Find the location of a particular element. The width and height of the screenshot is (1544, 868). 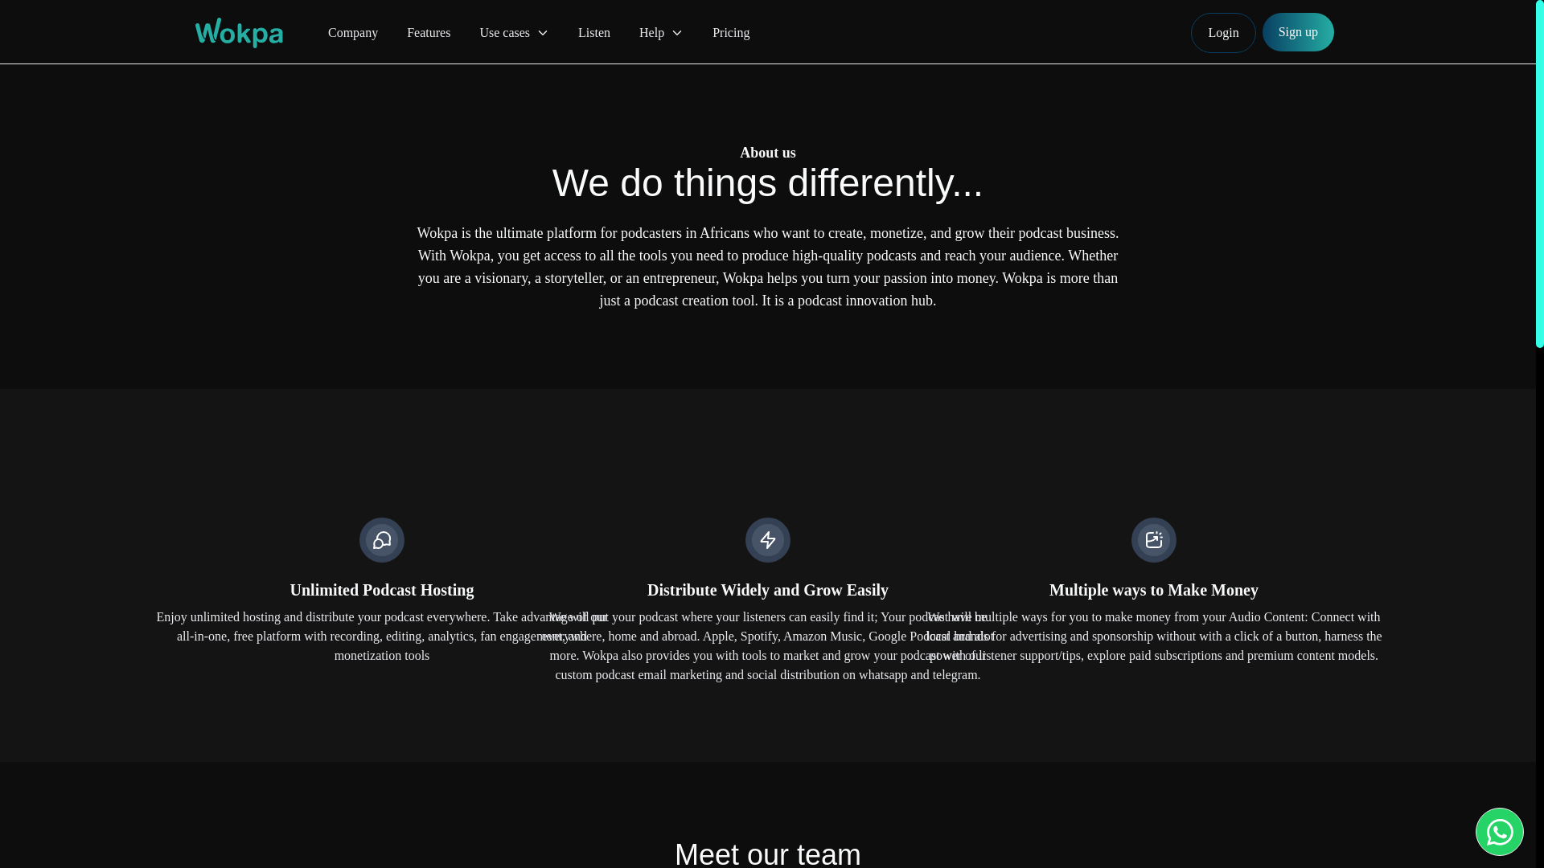

Pricing is located at coordinates (730, 32).